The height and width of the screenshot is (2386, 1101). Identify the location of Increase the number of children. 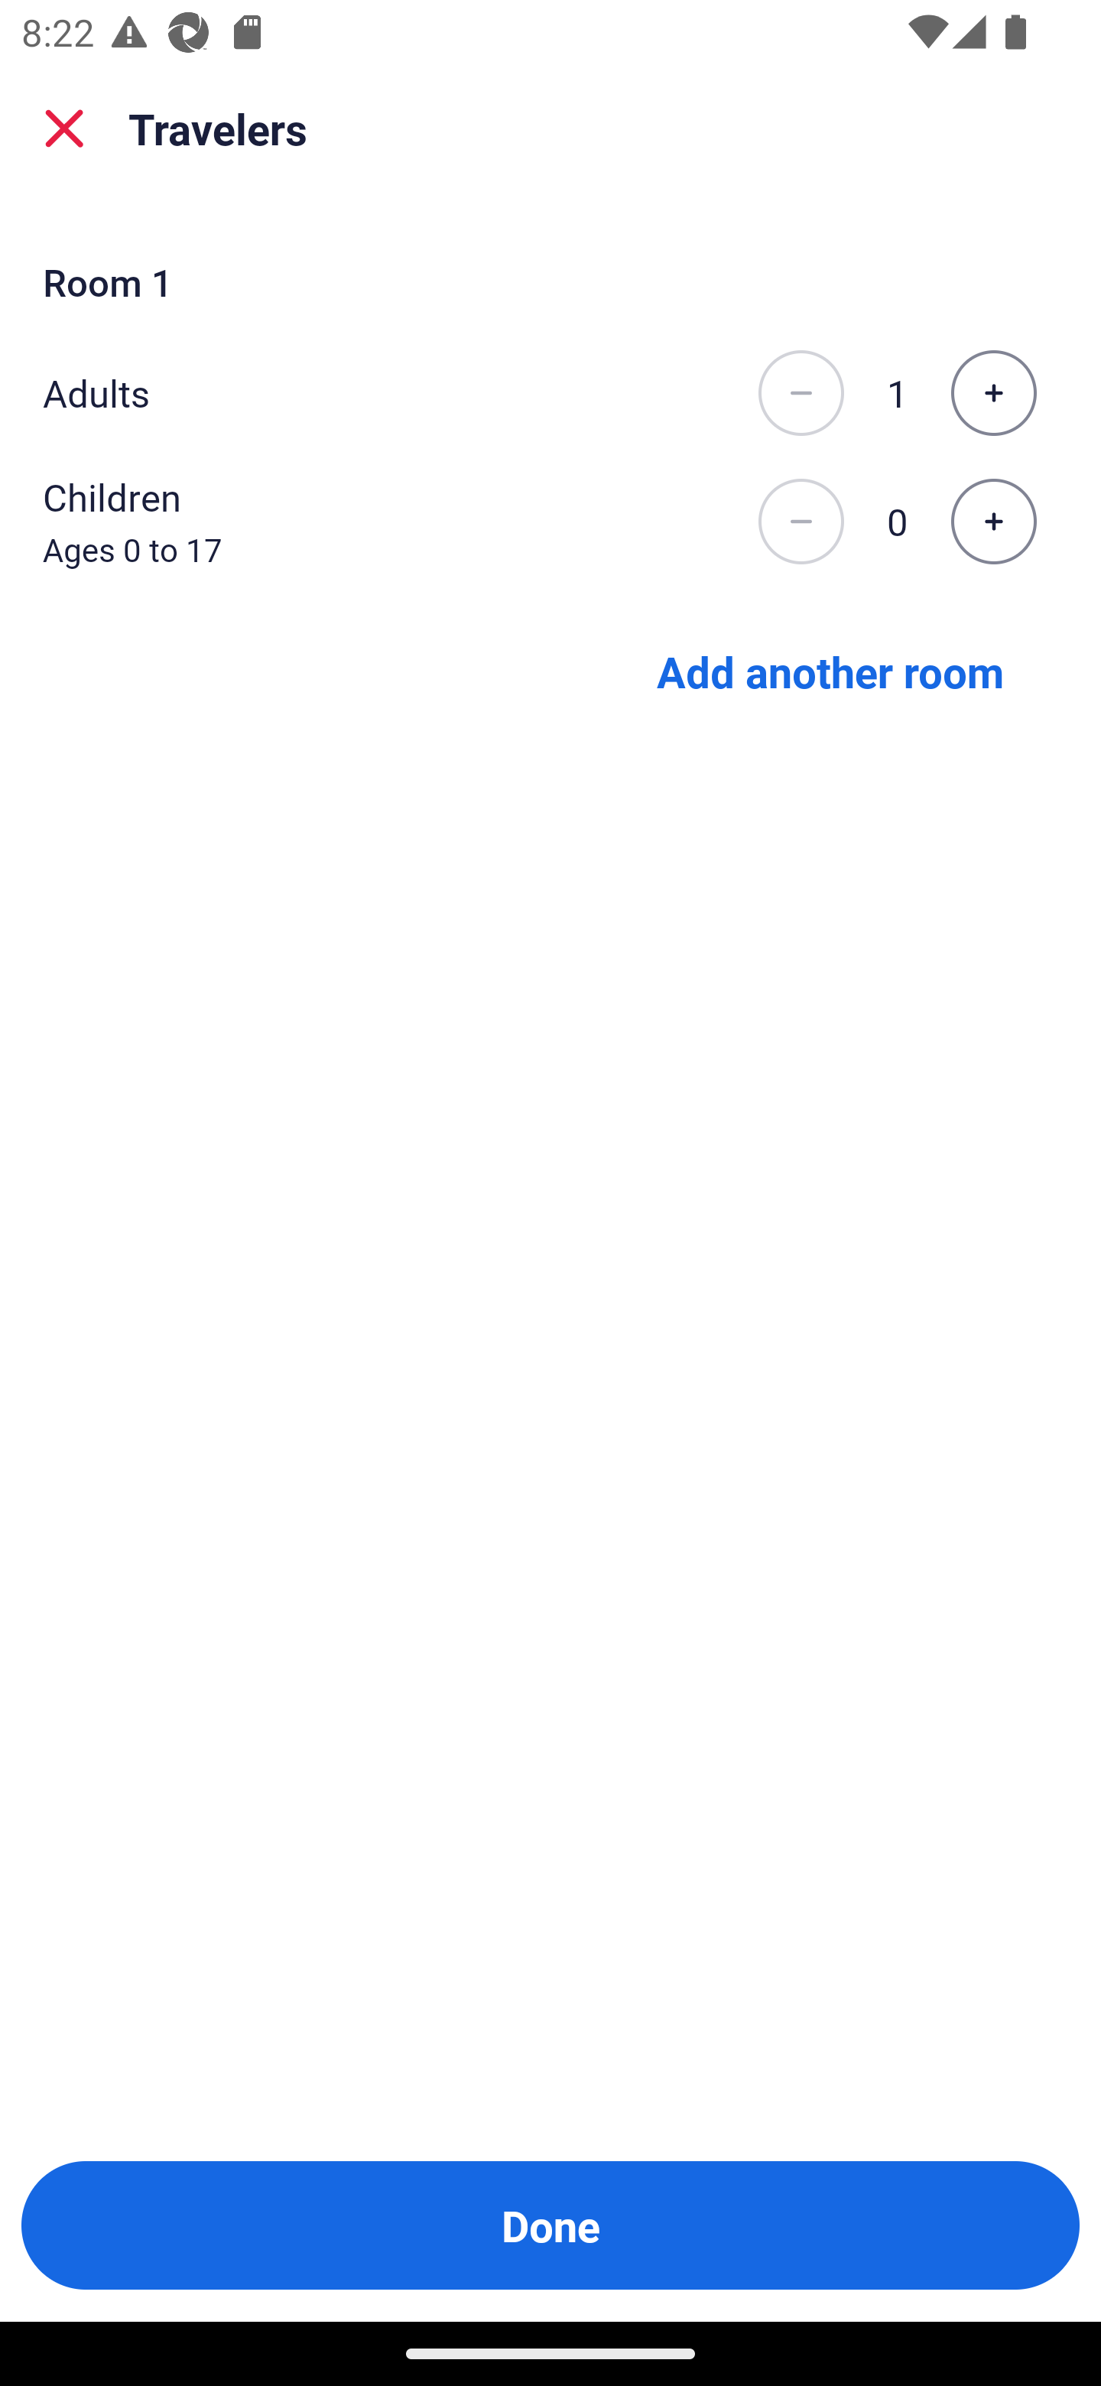
(993, 522).